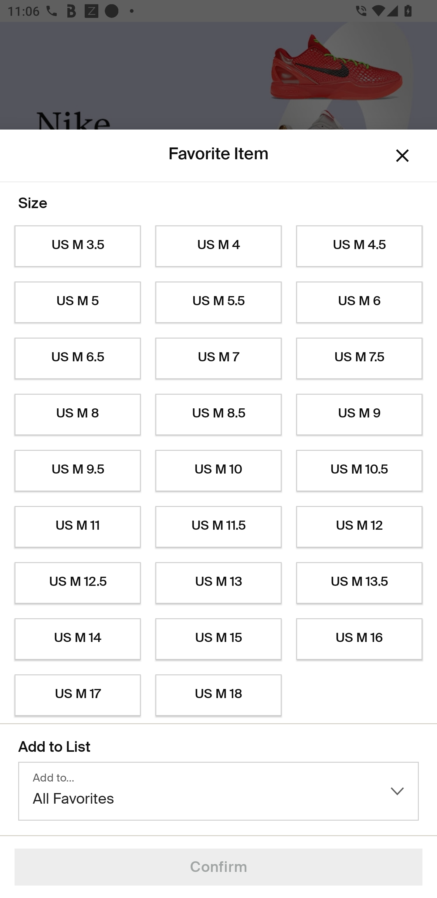 This screenshot has height=898, width=437. Describe the element at coordinates (77, 695) in the screenshot. I see `US M 17` at that location.